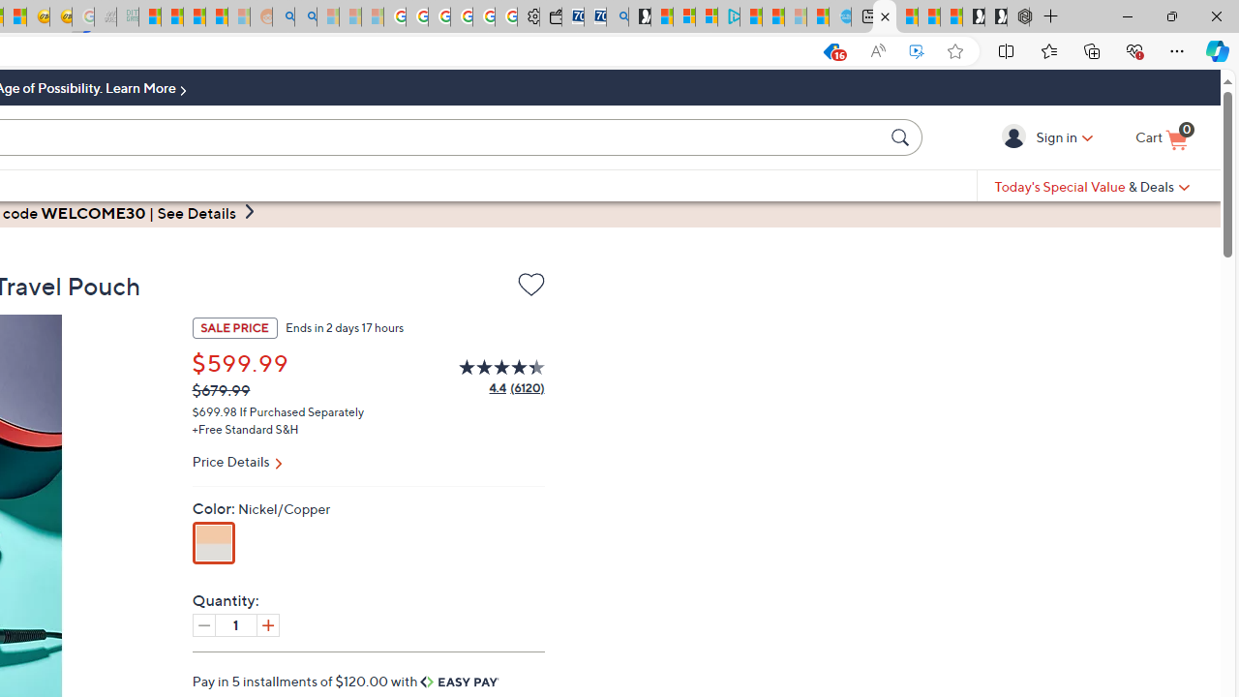  What do you see at coordinates (234, 327) in the screenshot?
I see `SALE PRICE` at bounding box center [234, 327].